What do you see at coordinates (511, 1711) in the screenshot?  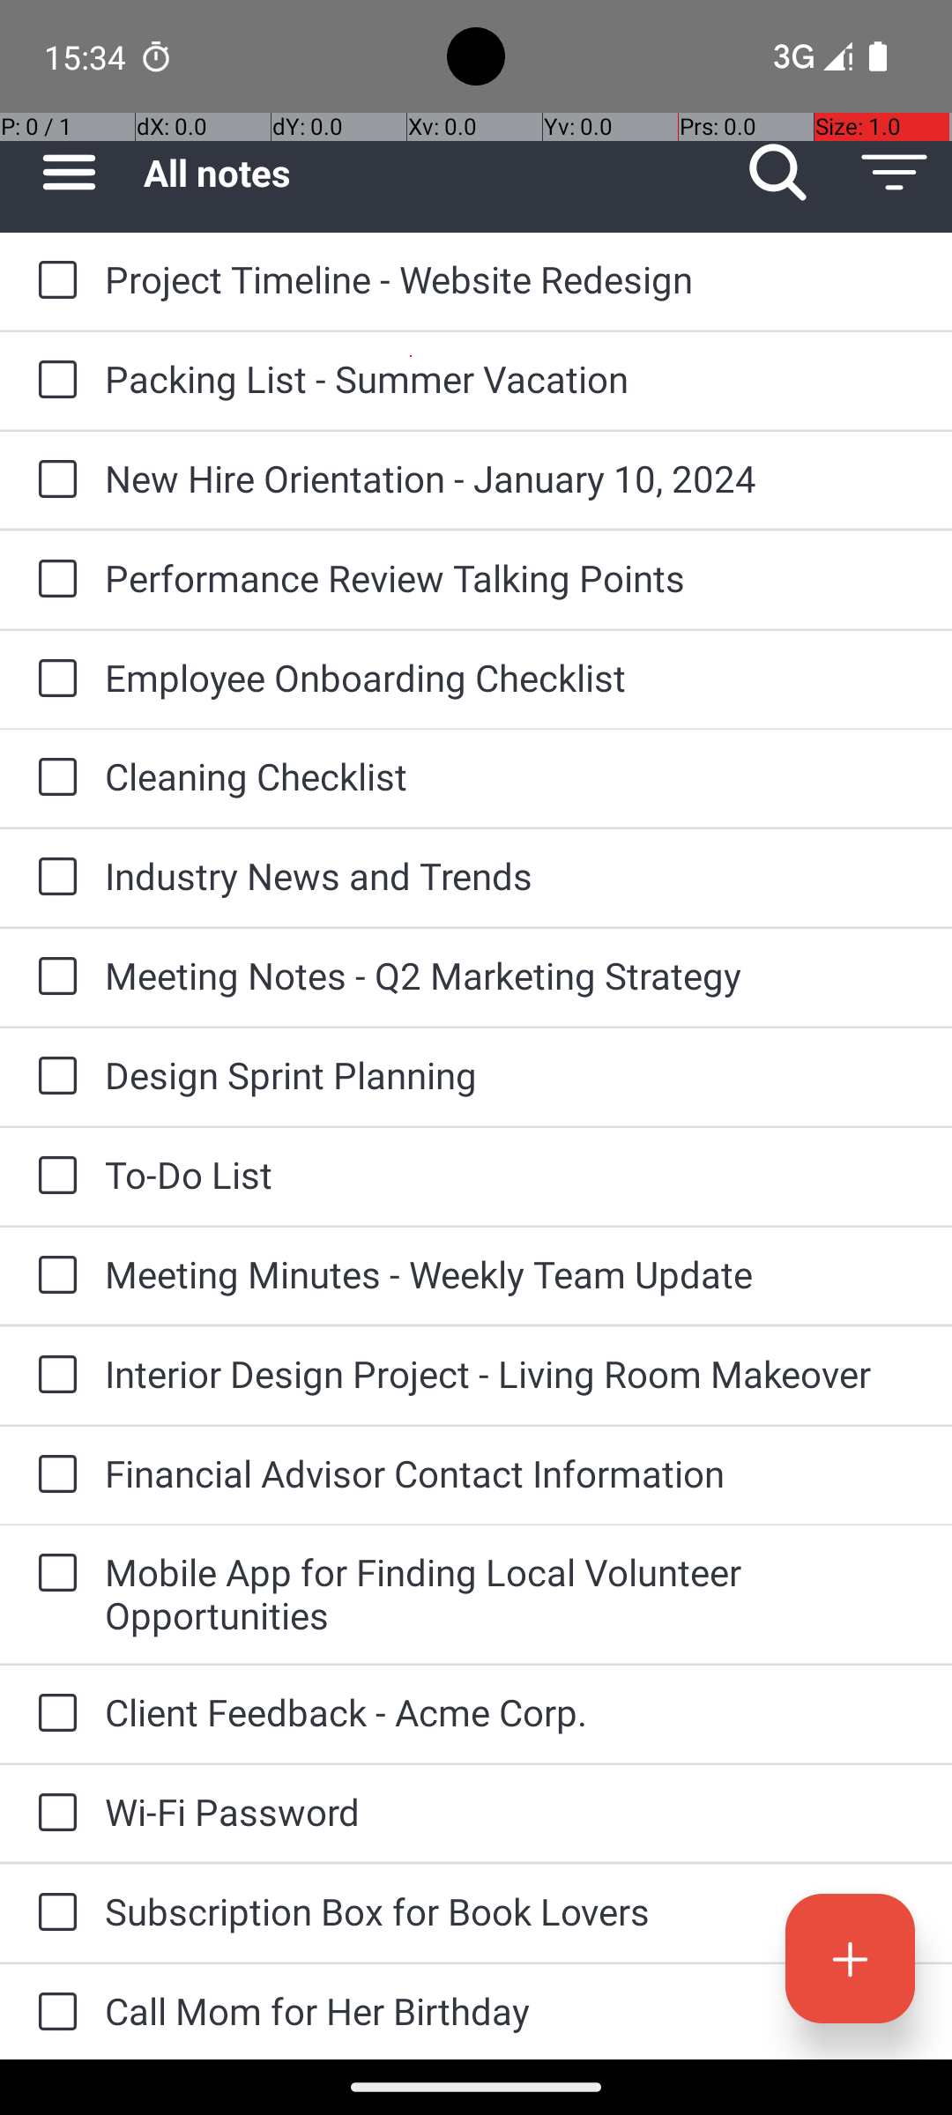 I see `Client Feedback - Acme Corp.` at bounding box center [511, 1711].